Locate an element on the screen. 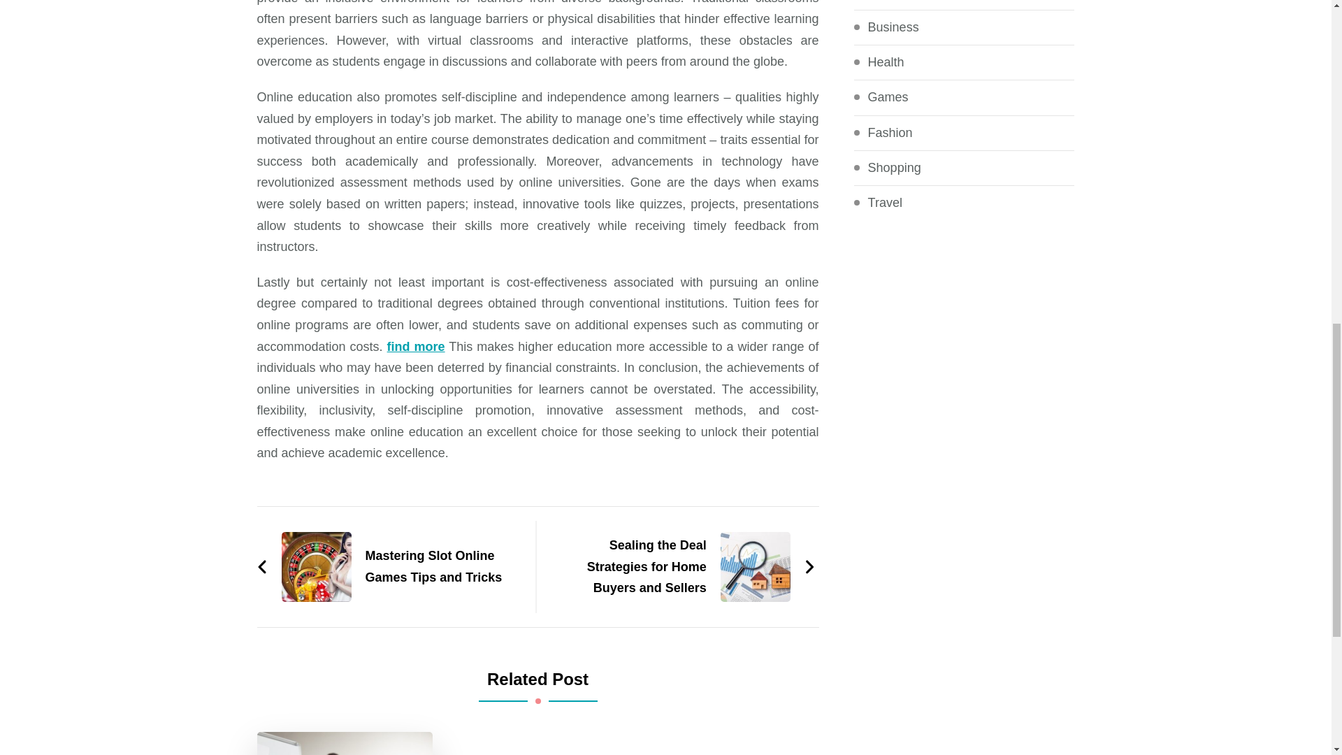 The width and height of the screenshot is (1342, 755). Mastering Slot Online Games Tips and Tricks is located at coordinates (389, 566).